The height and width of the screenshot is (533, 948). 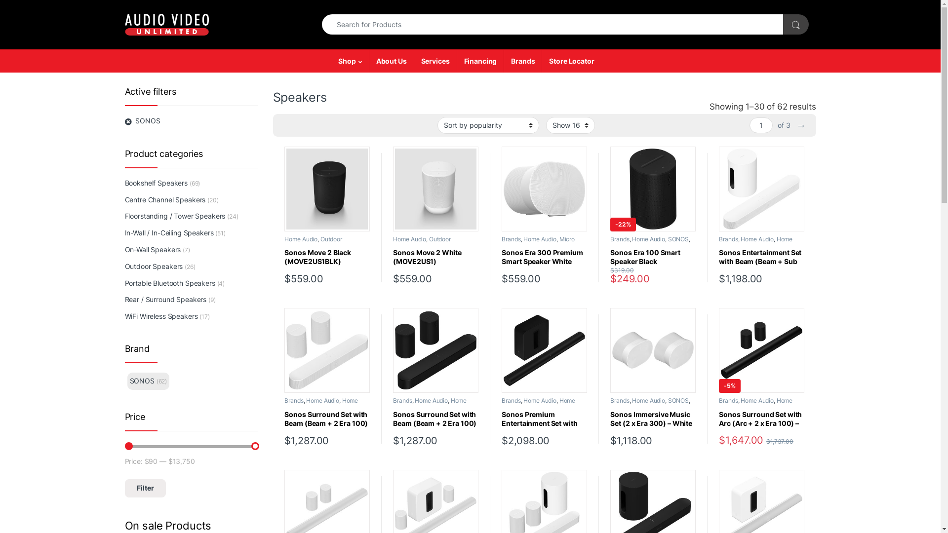 What do you see at coordinates (153, 250) in the screenshot?
I see `On-Wall Speakers` at bounding box center [153, 250].